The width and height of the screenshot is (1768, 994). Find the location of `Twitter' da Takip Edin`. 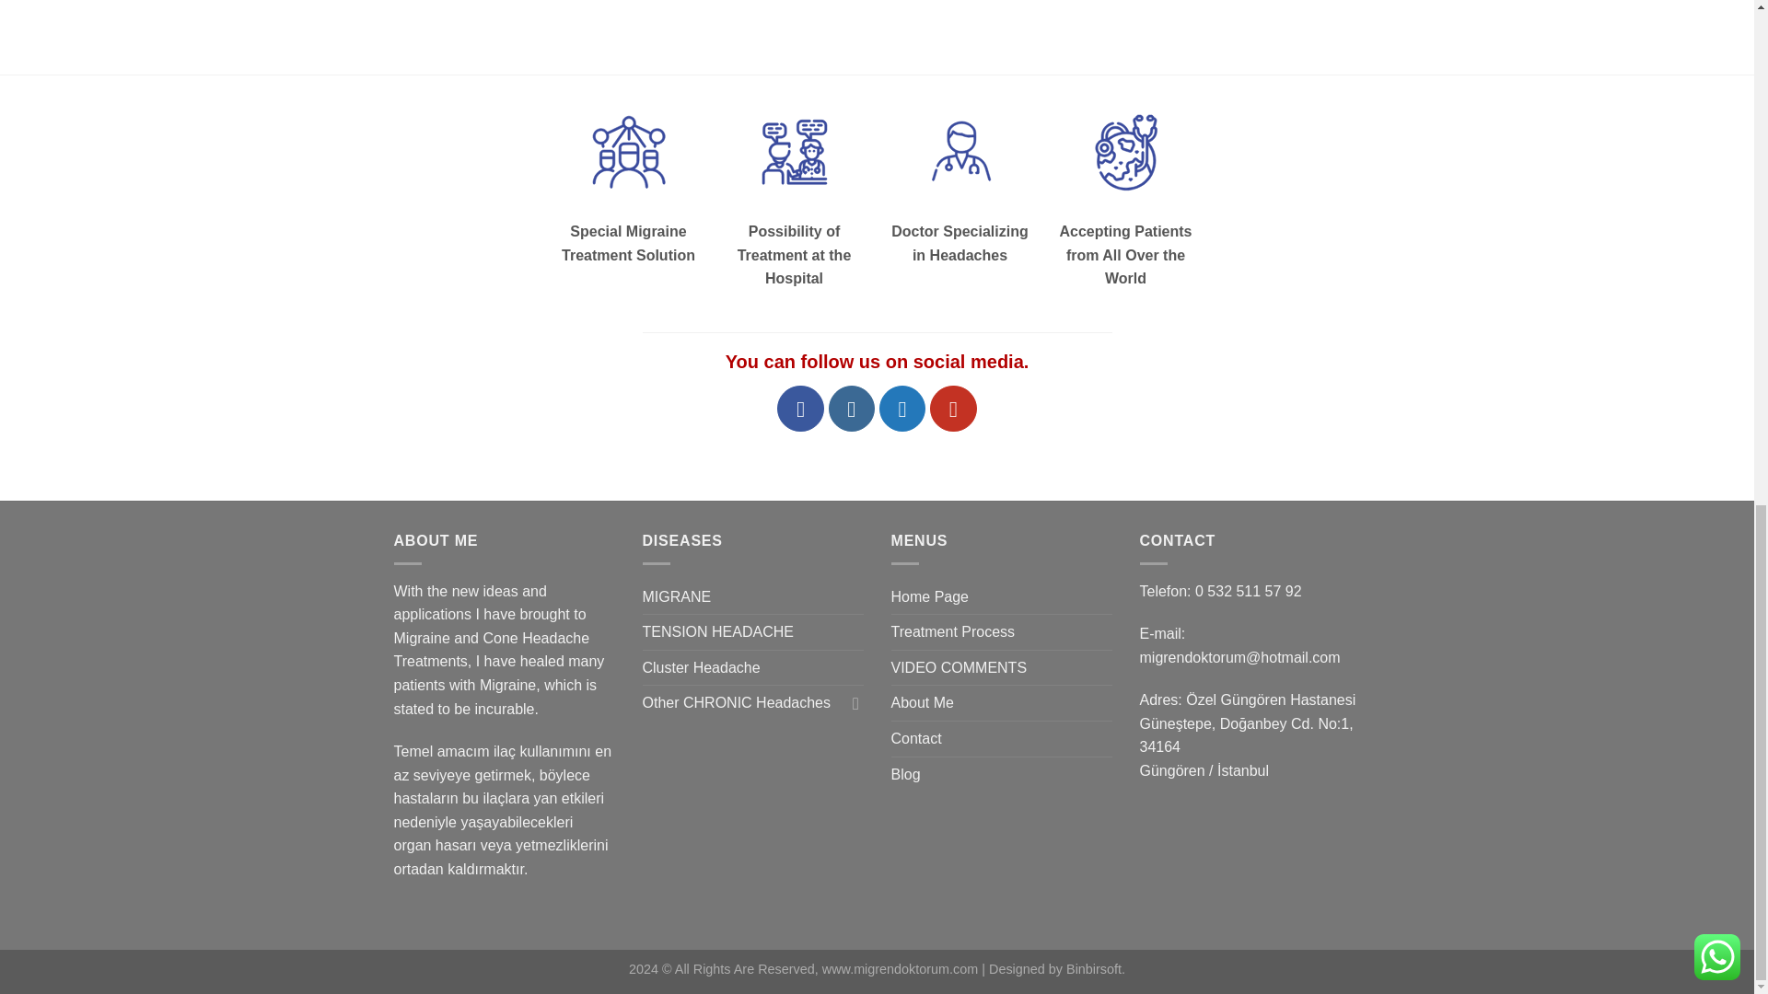

Twitter' da Takip Edin is located at coordinates (901, 409).